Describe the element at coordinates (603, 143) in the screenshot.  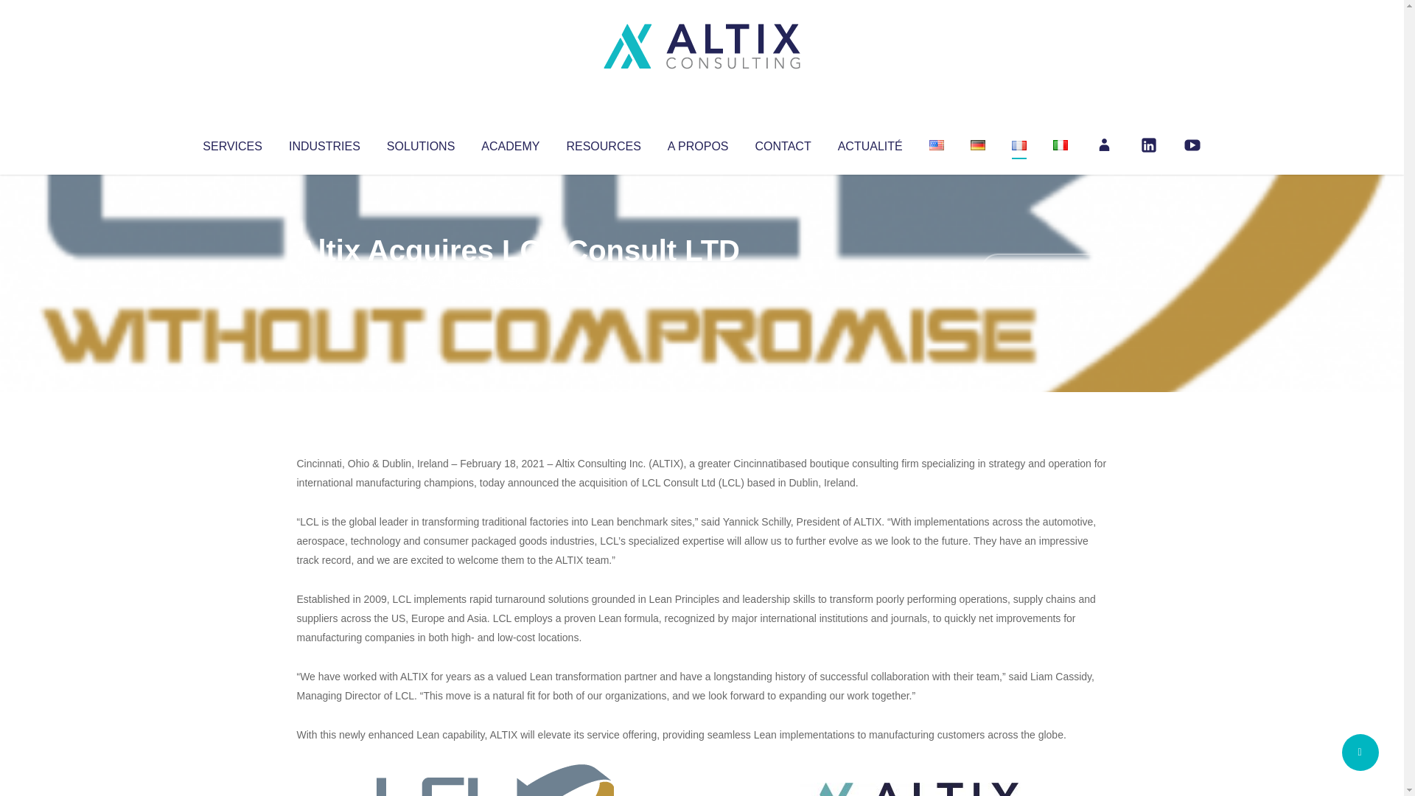
I see `RESOURCES` at that location.